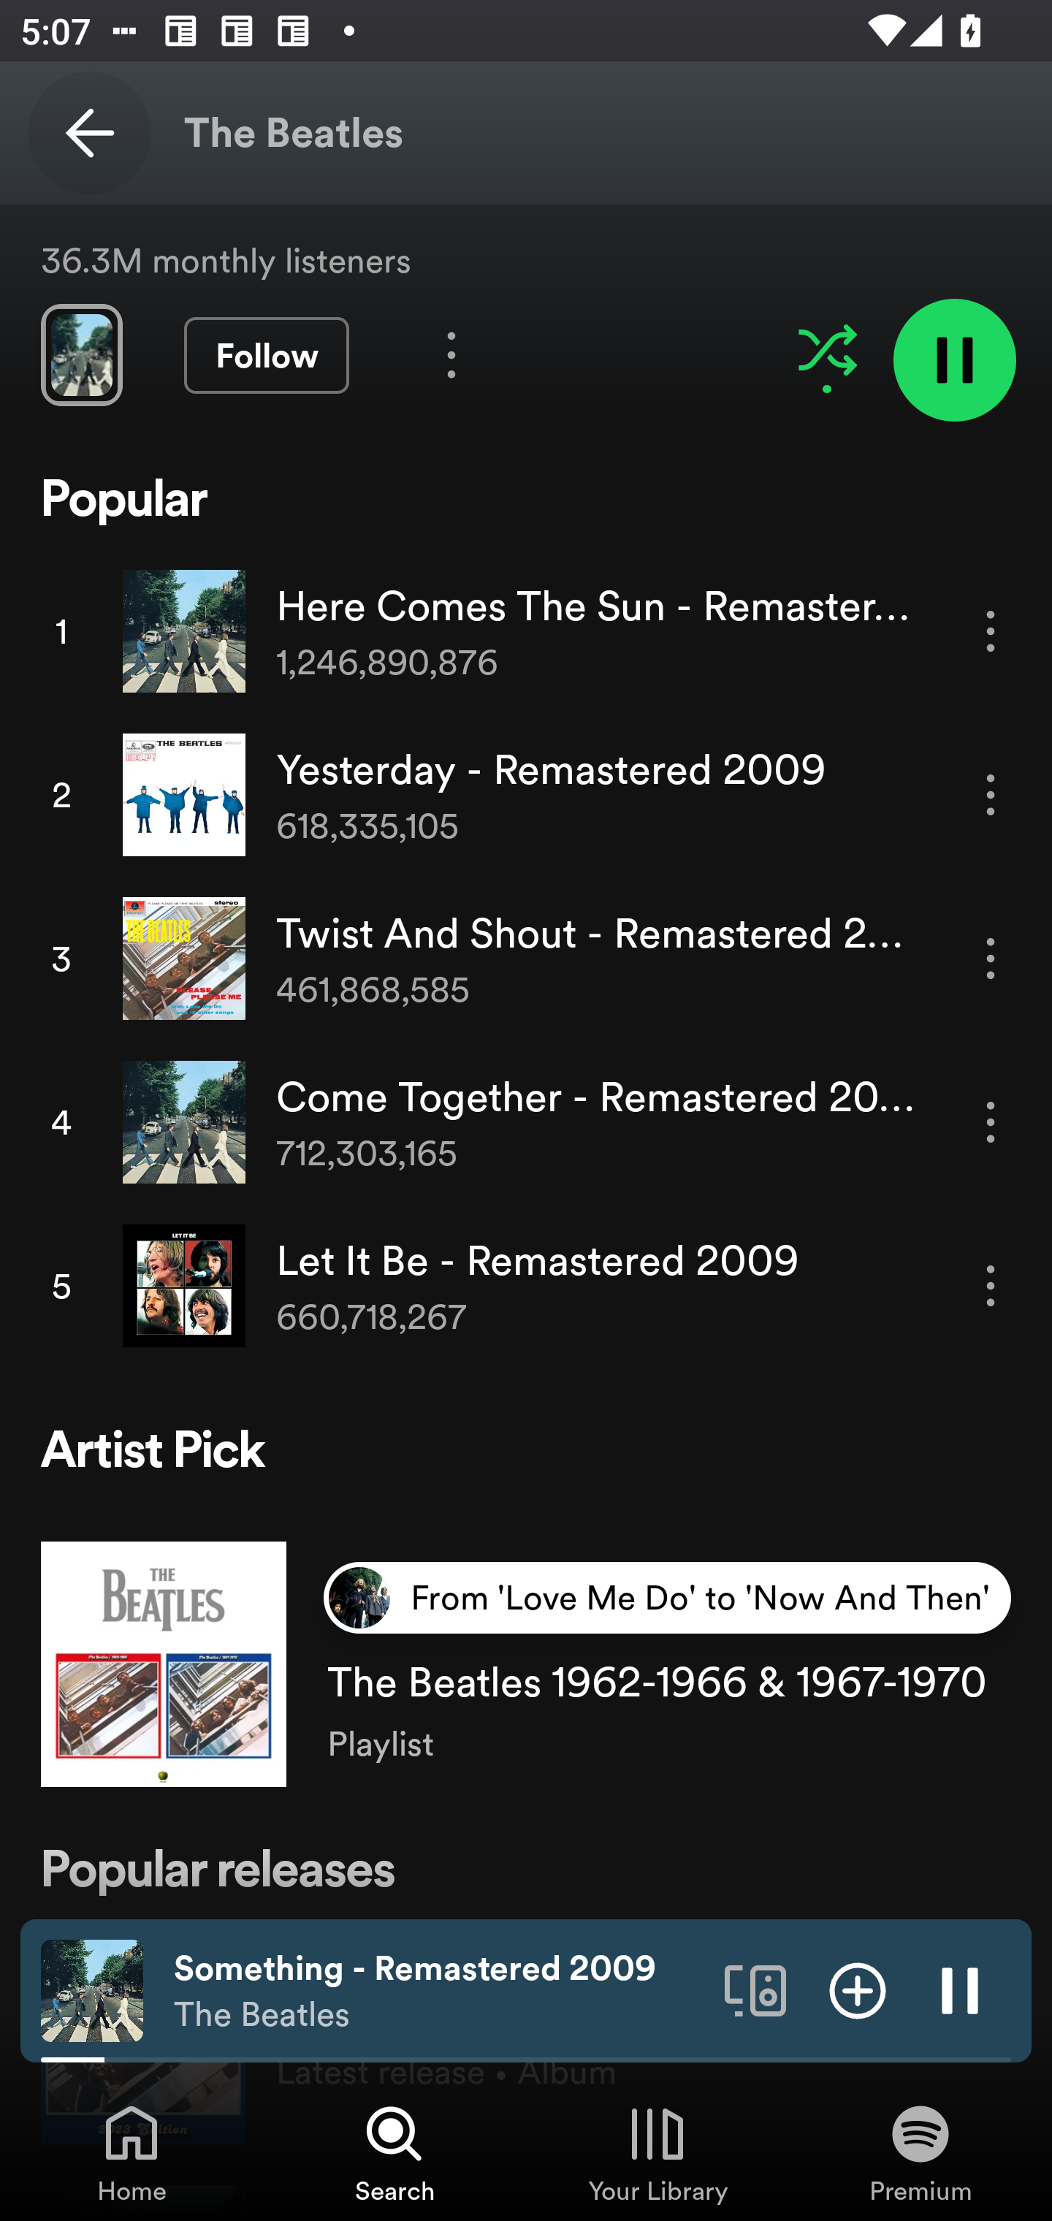  Describe the element at coordinates (858, 1989) in the screenshot. I see `Add item` at that location.